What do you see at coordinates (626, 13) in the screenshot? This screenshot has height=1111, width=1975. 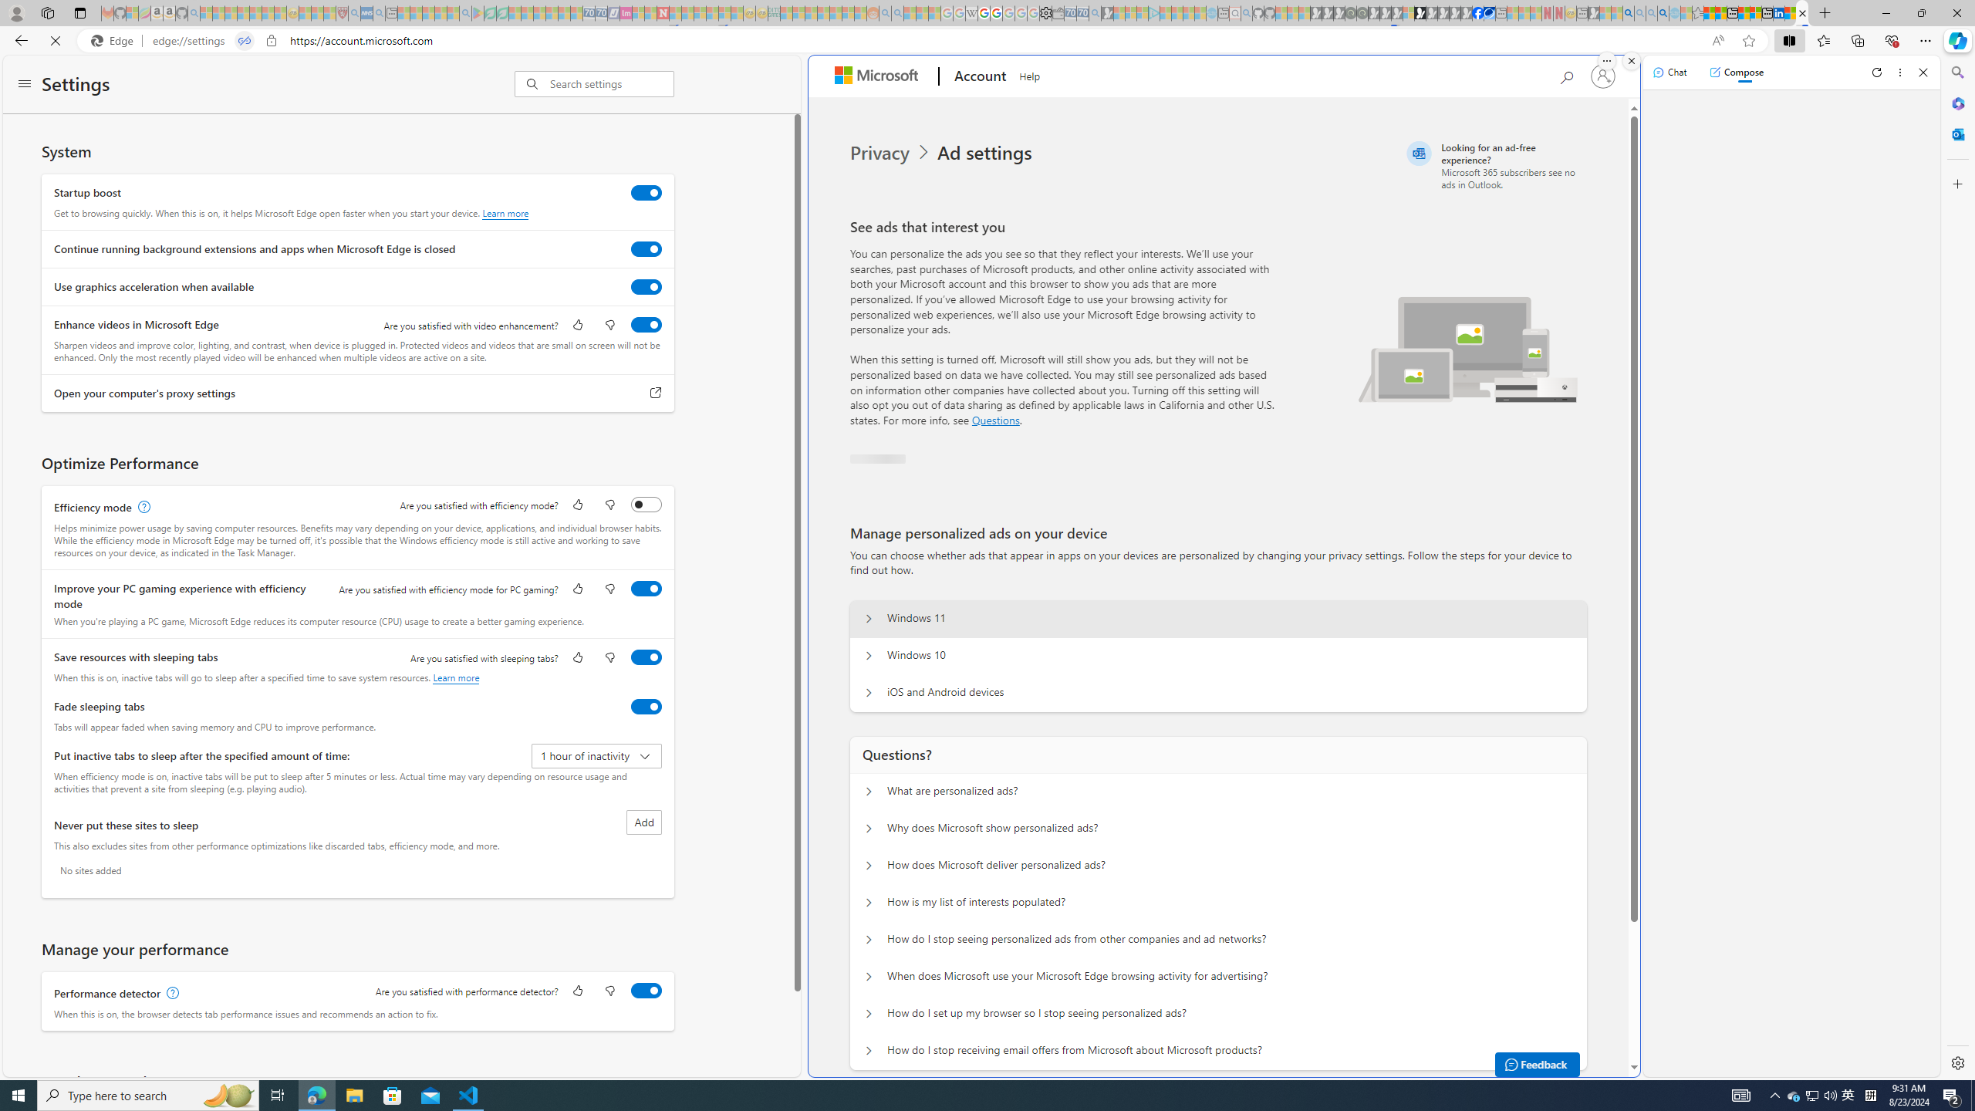 I see `Jobs - lastminute.com Investor Portal - Sleeping` at bounding box center [626, 13].